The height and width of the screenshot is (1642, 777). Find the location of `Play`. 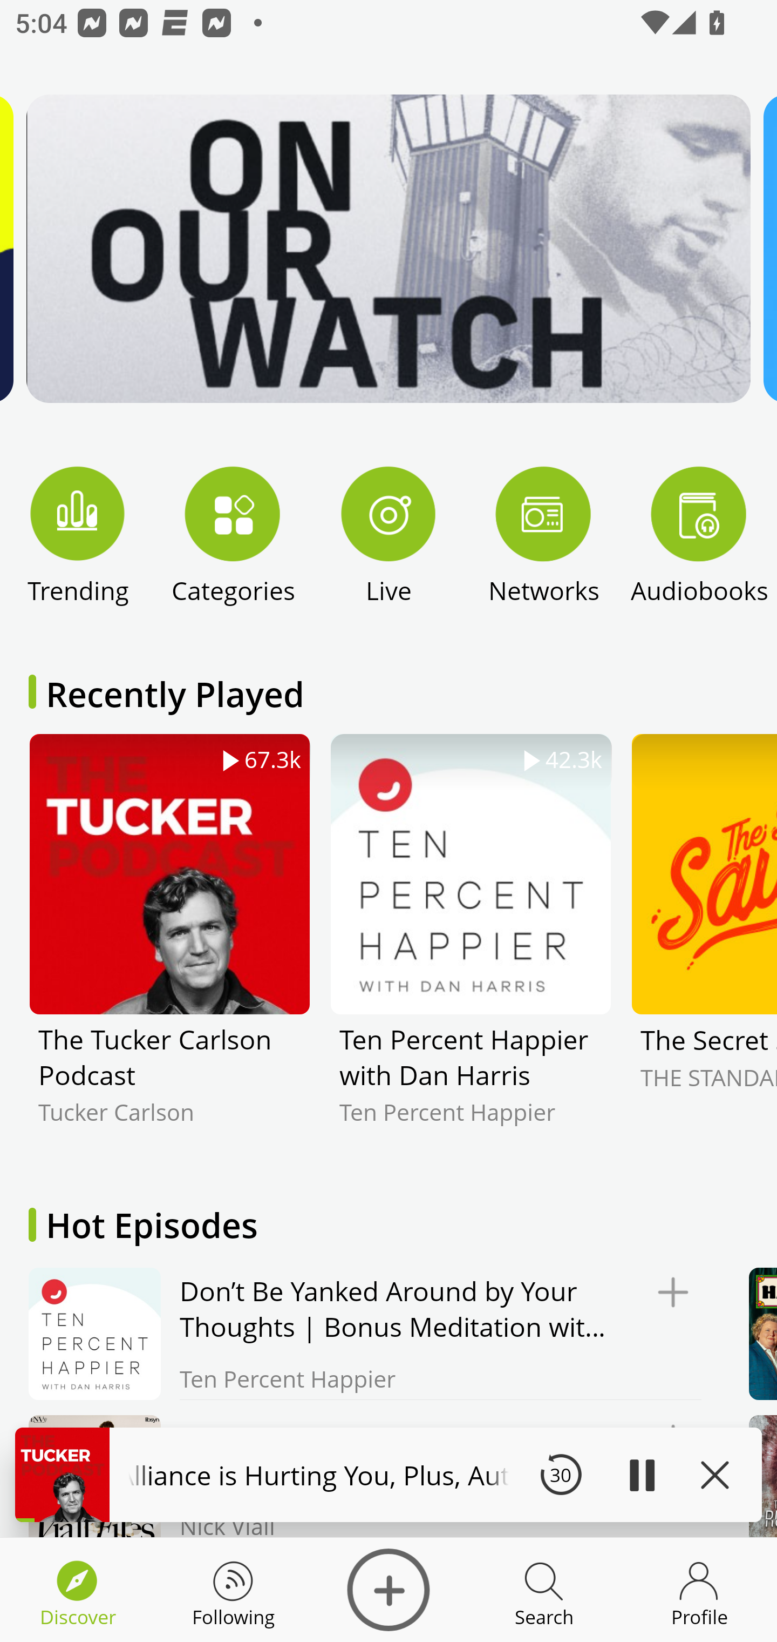

Play is located at coordinates (641, 1475).